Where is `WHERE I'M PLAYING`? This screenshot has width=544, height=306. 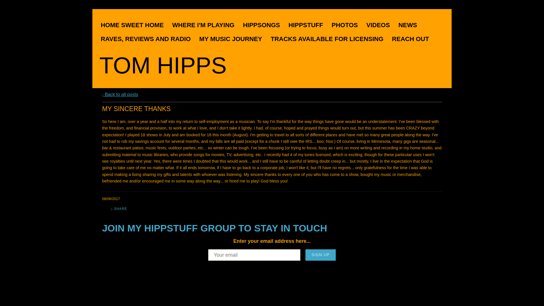
WHERE I'M PLAYING is located at coordinates (206, 25).